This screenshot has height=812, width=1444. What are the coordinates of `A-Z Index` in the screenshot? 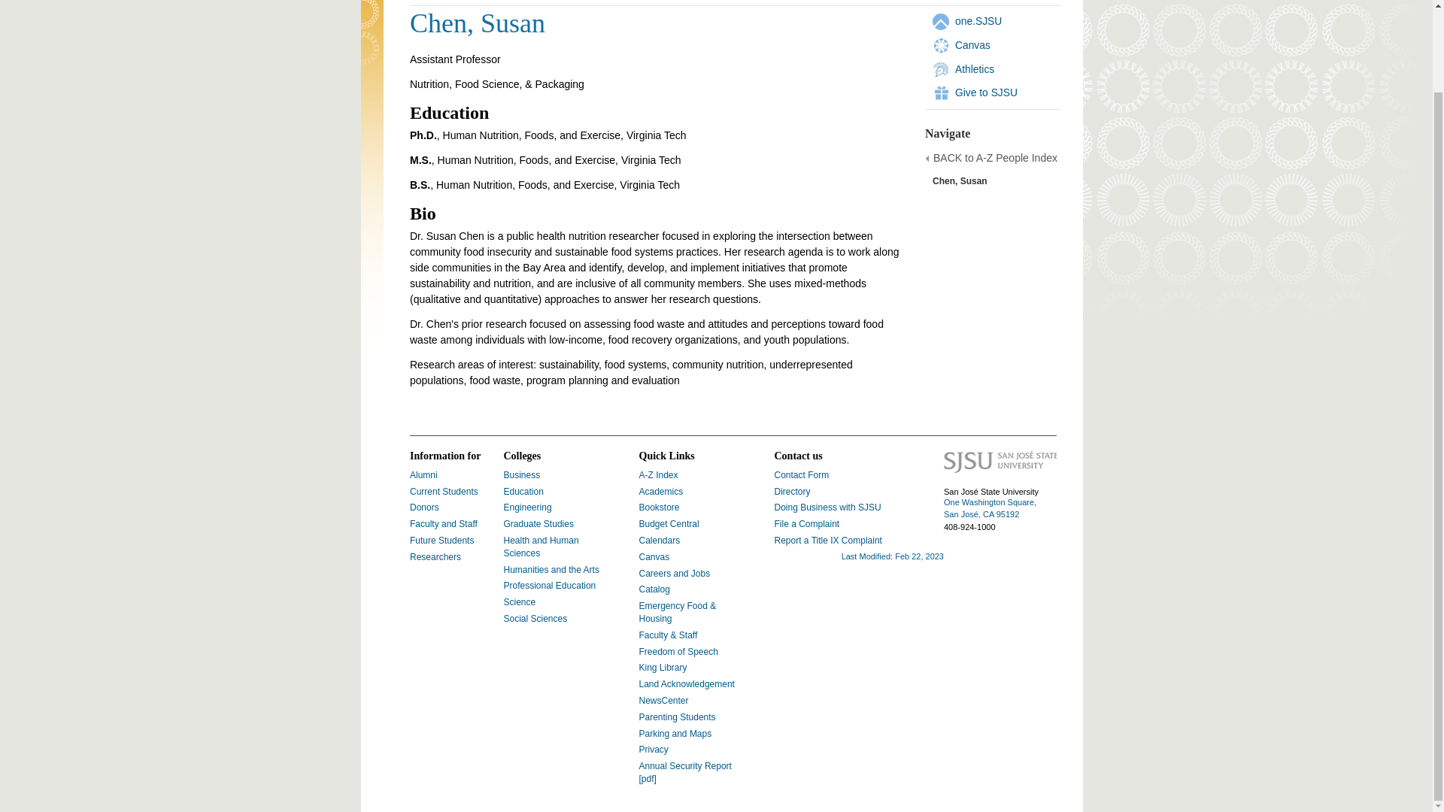 It's located at (659, 475).